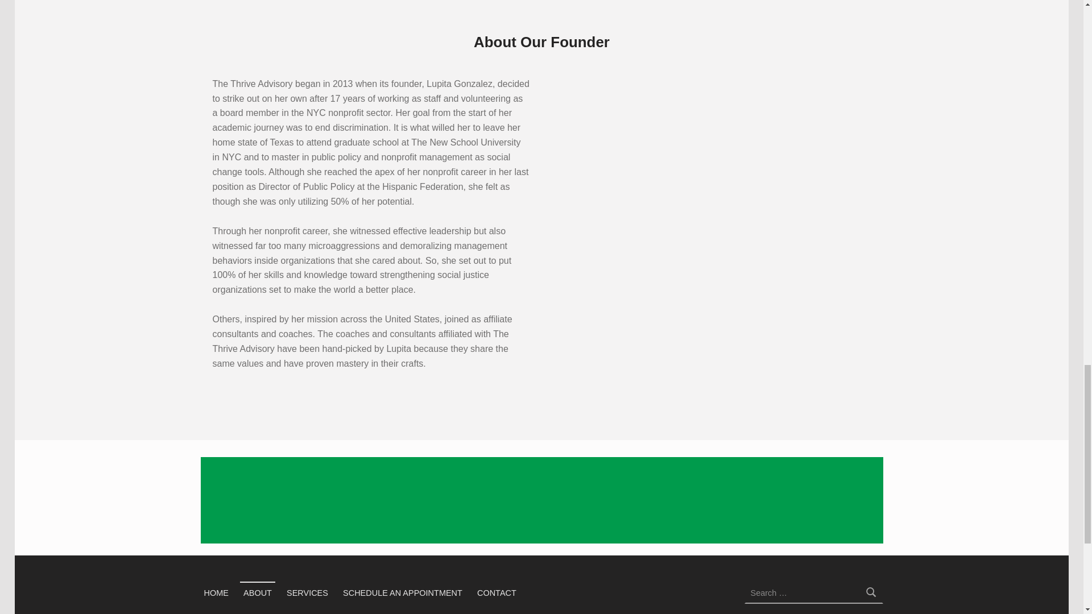  I want to click on CONTACT, so click(497, 592).